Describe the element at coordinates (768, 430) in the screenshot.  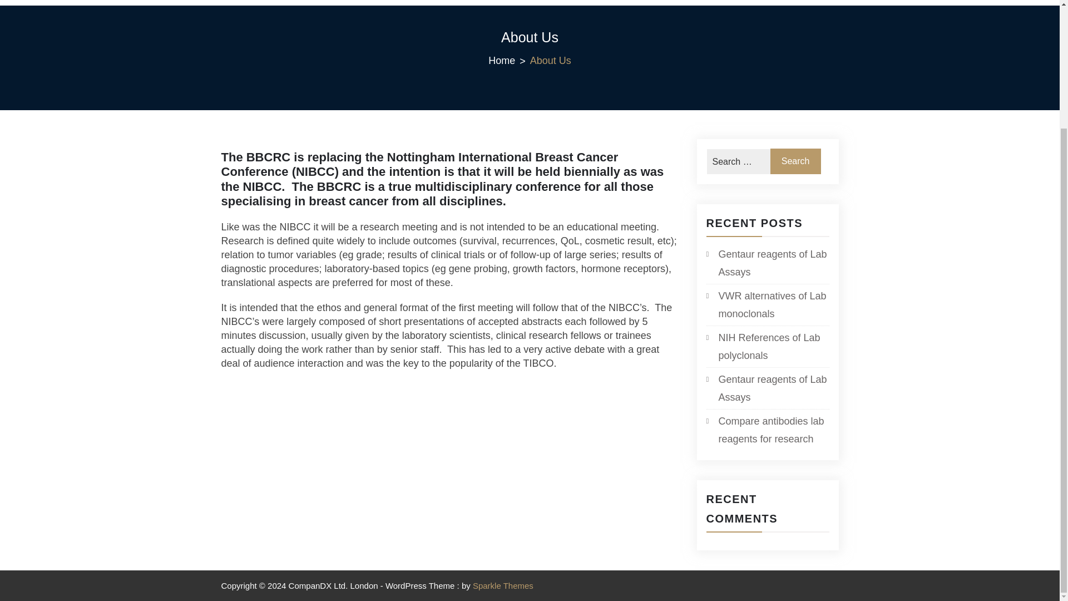
I see `Compare antibodies lab reagents for research` at that location.